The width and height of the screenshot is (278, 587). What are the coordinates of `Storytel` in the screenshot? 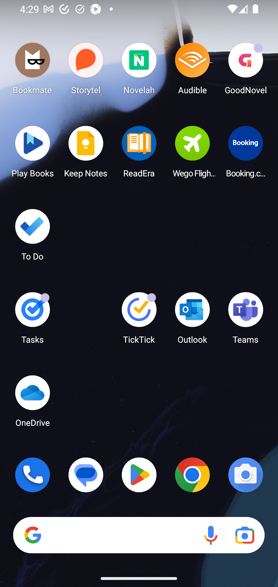 It's located at (86, 71).